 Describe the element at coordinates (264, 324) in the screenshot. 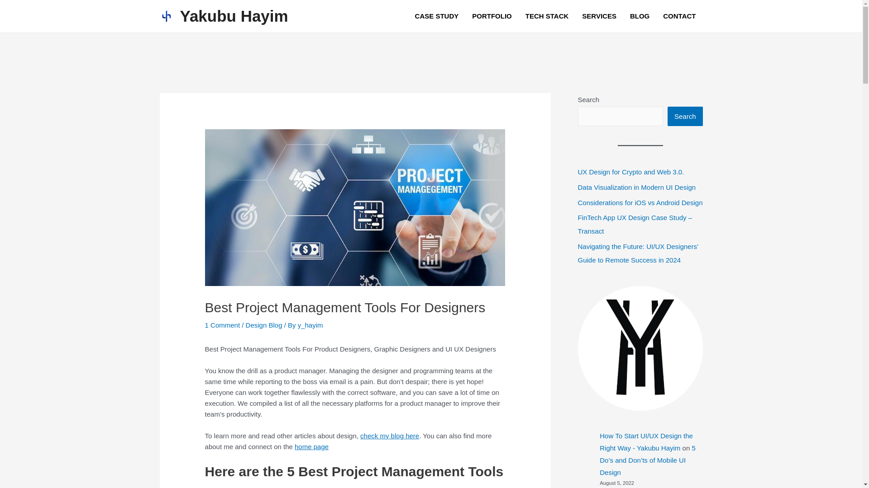

I see `Design Blog` at that location.